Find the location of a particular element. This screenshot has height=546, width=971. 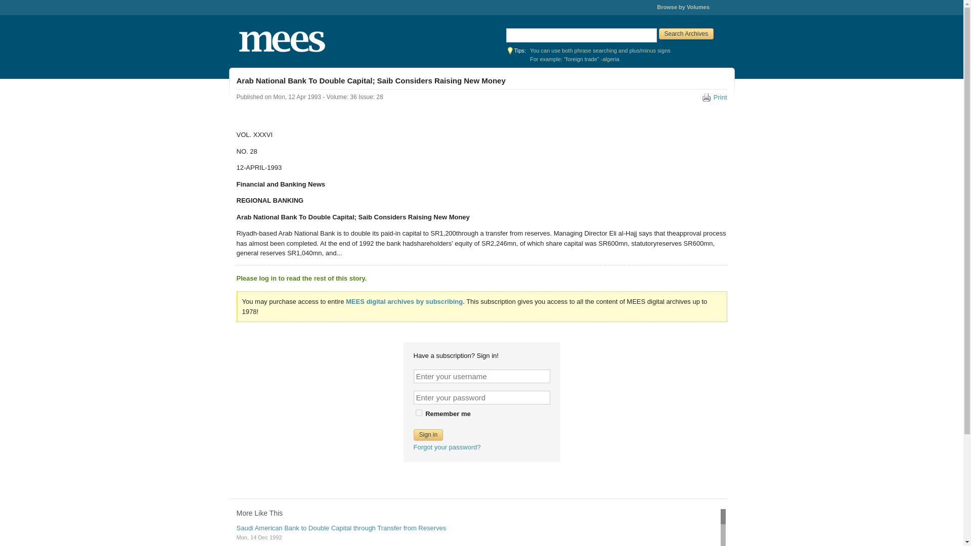

Forgot your password? is located at coordinates (447, 446).